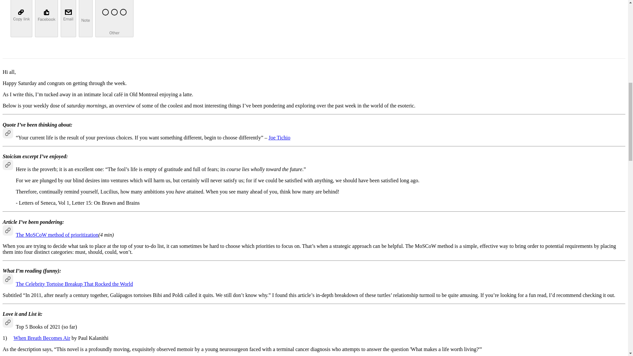  I want to click on Joe Tichio, so click(279, 137).